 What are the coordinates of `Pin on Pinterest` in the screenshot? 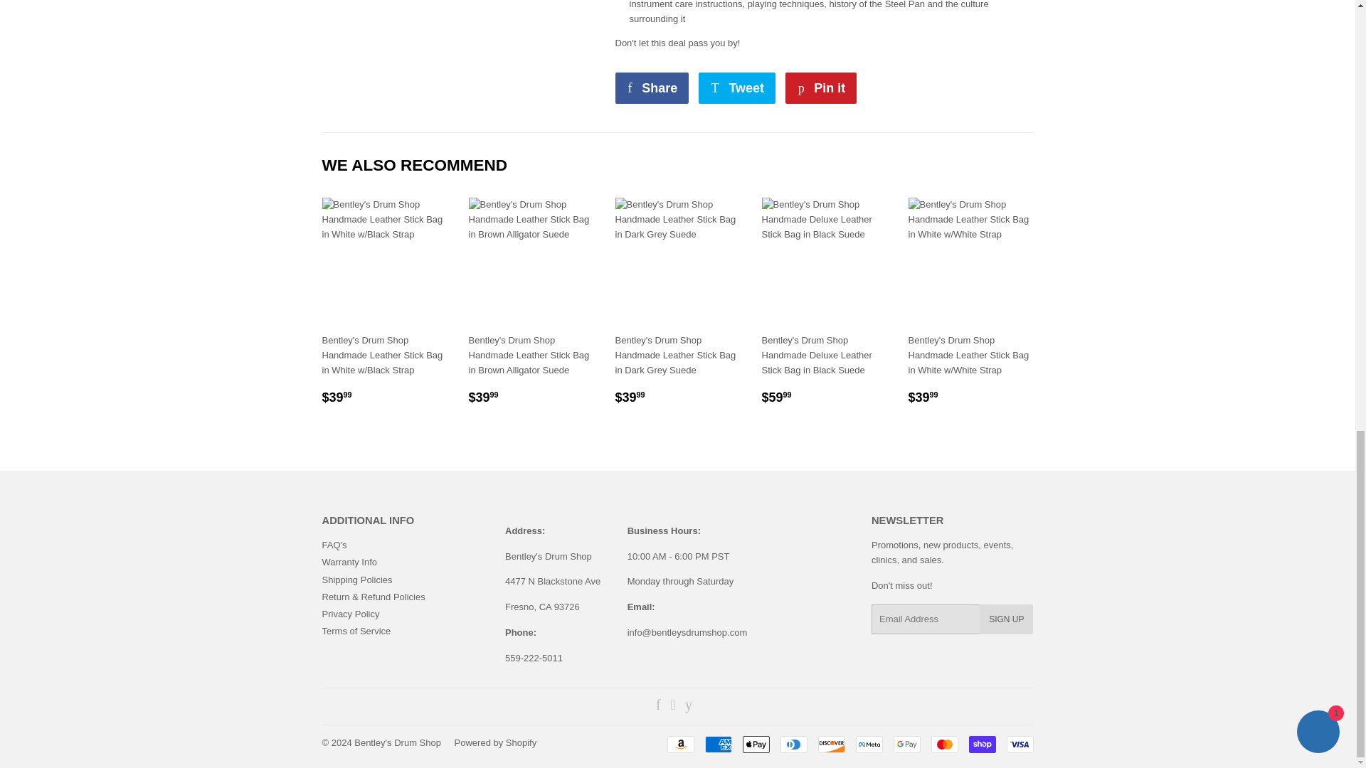 It's located at (821, 87).